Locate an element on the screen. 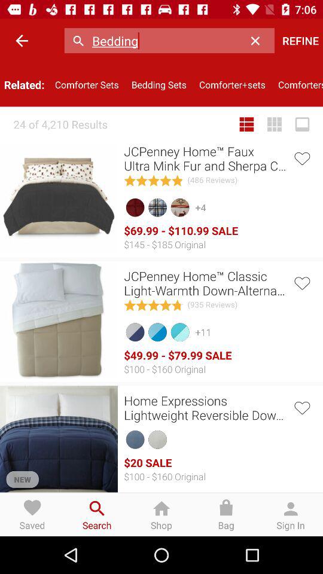  turn on item below the comforter+sets is located at coordinates (246, 124).